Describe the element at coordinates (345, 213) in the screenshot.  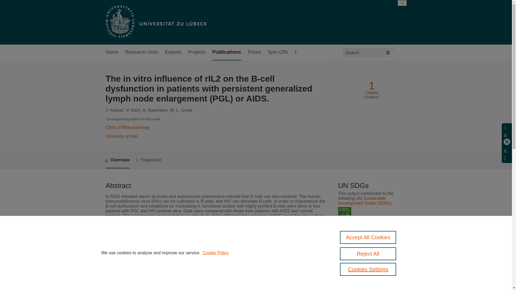
I see `SDG 3 - Good Health and Well-being` at that location.